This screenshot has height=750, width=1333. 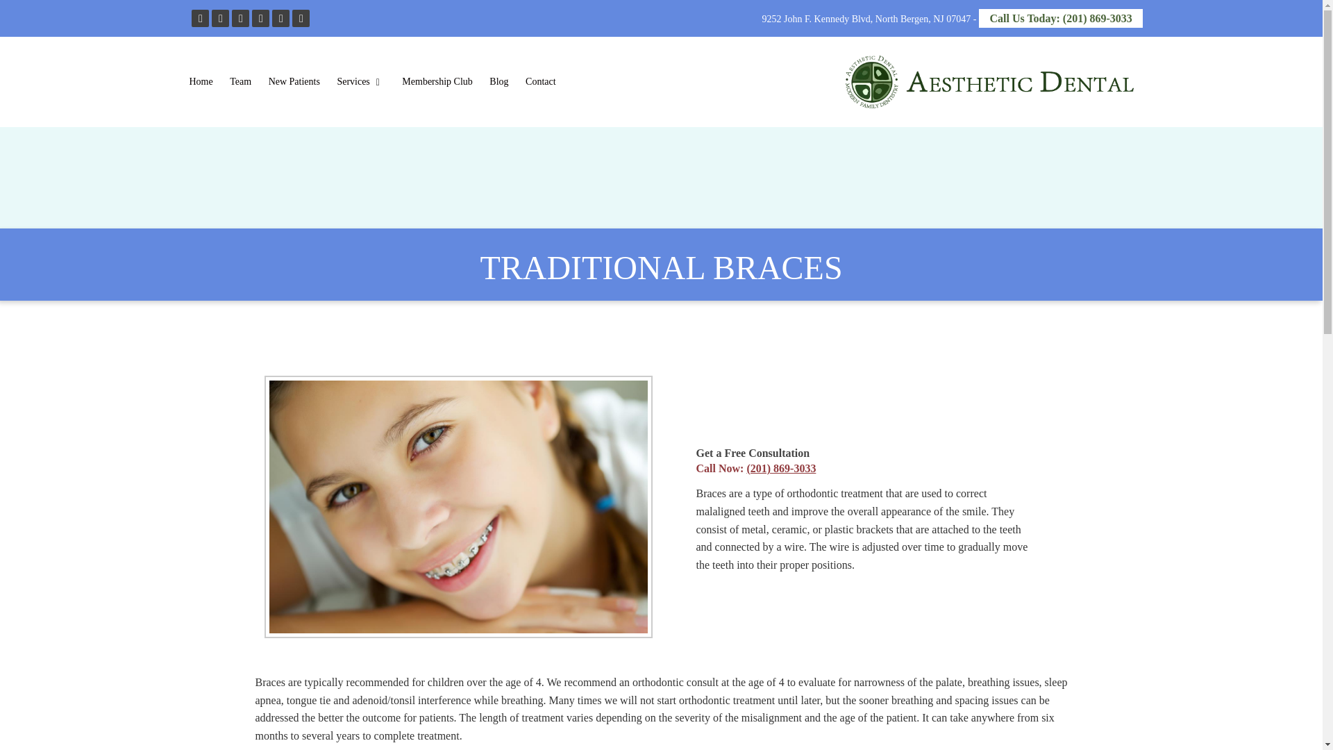 I want to click on New Patients, so click(x=294, y=82).